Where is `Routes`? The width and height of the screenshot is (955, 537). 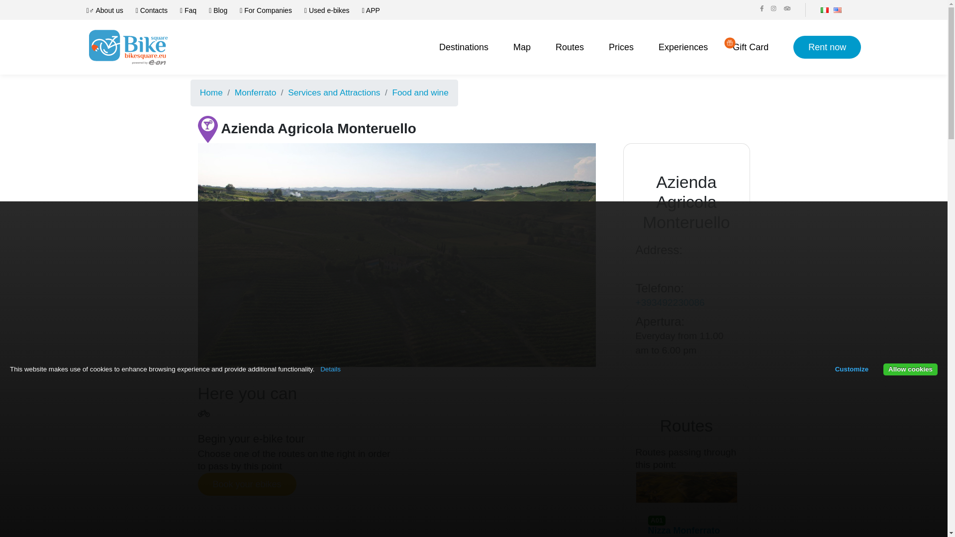
Routes is located at coordinates (570, 48).